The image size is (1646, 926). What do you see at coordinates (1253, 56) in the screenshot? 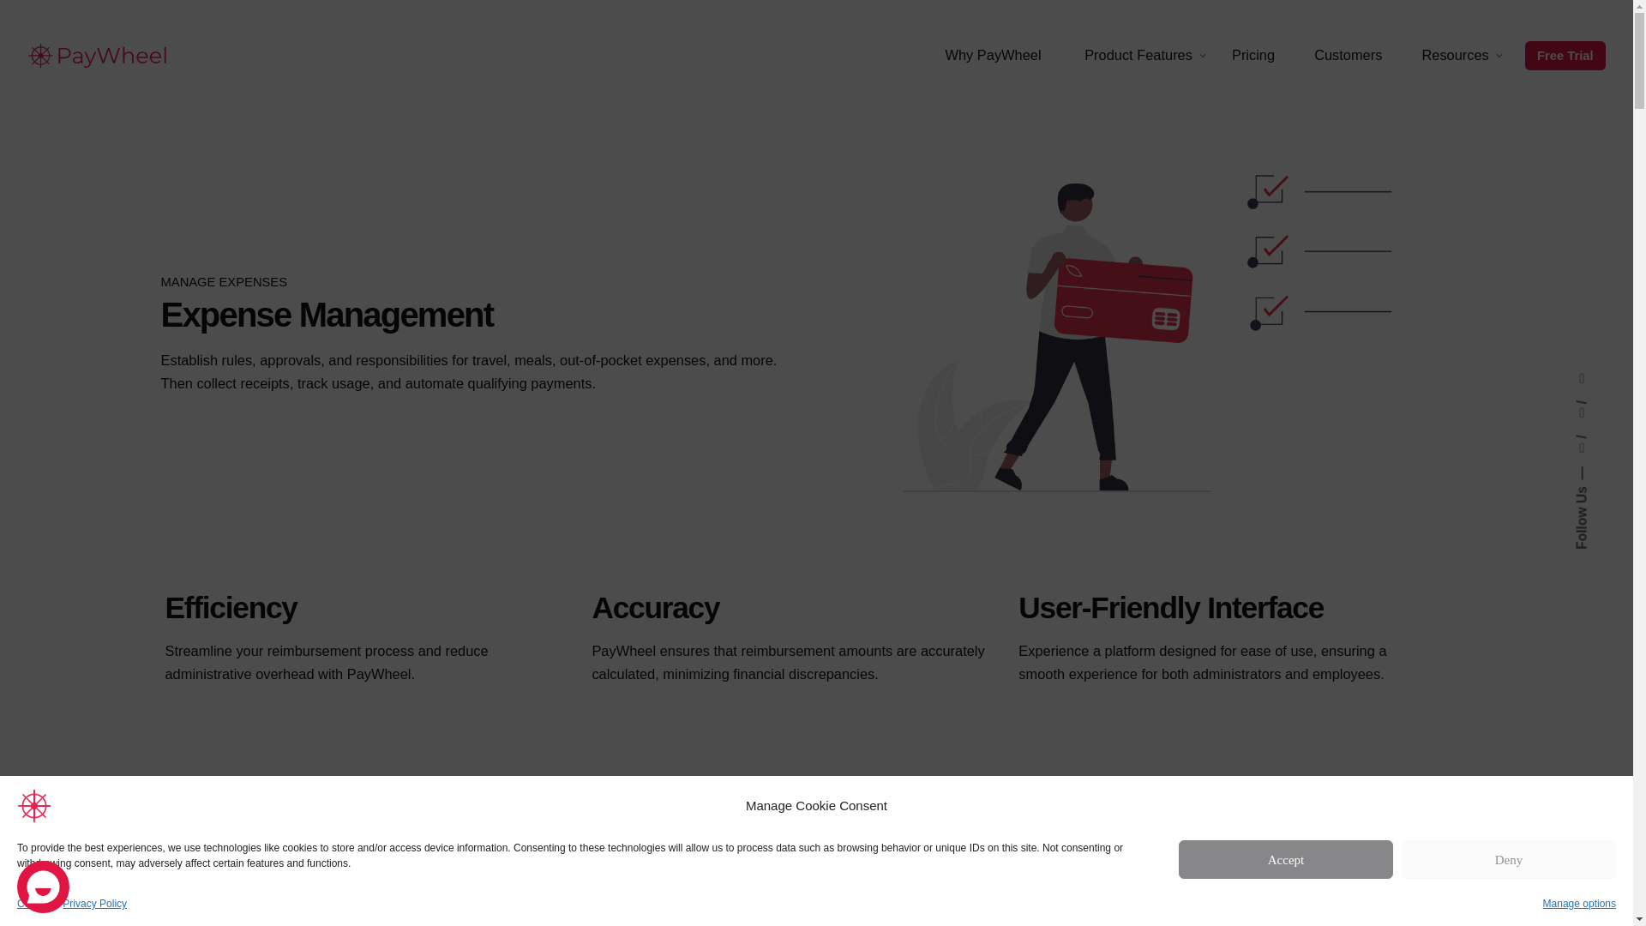
I see `Pricing` at bounding box center [1253, 56].